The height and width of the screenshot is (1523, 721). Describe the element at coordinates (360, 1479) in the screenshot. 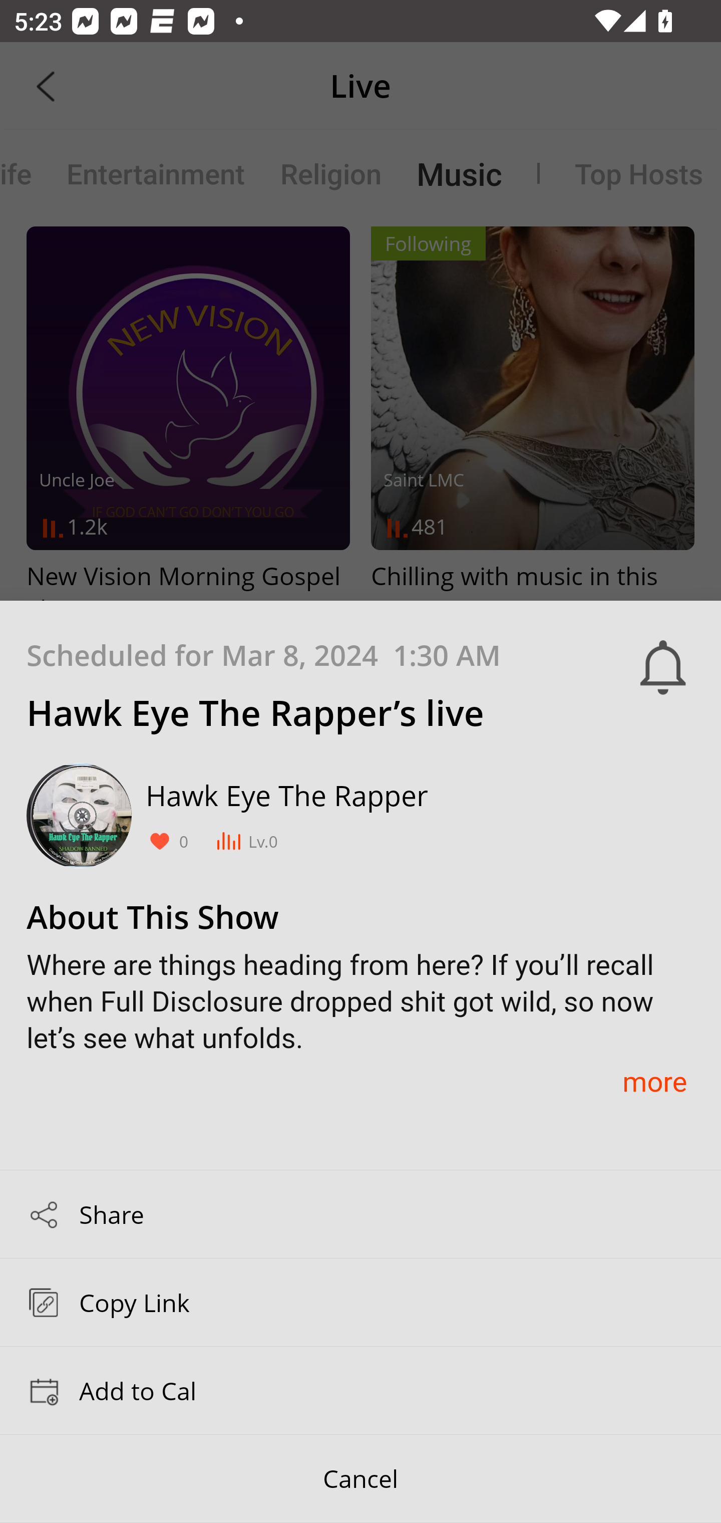

I see `Cancel` at that location.